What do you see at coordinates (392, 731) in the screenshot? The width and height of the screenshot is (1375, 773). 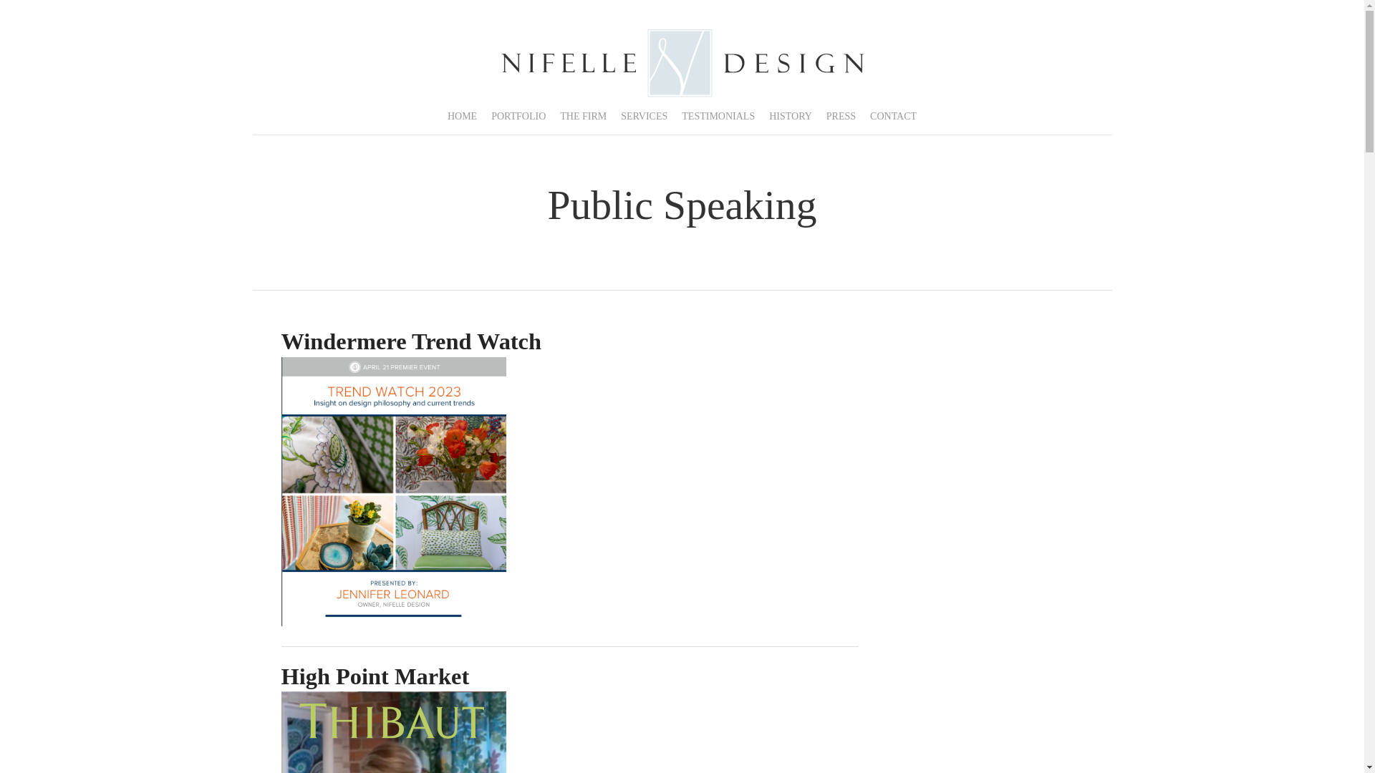 I see `High Point Market` at bounding box center [392, 731].